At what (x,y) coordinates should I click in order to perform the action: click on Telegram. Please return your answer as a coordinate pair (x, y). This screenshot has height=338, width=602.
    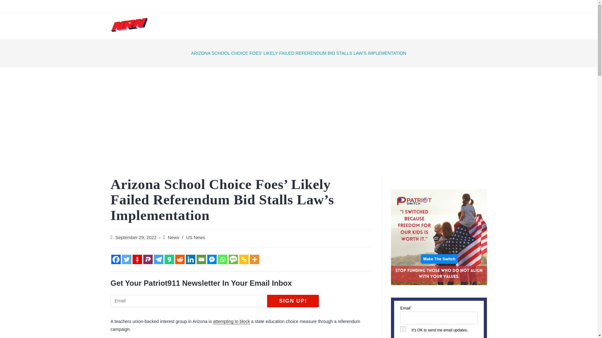
    Looking at the image, I should click on (158, 259).